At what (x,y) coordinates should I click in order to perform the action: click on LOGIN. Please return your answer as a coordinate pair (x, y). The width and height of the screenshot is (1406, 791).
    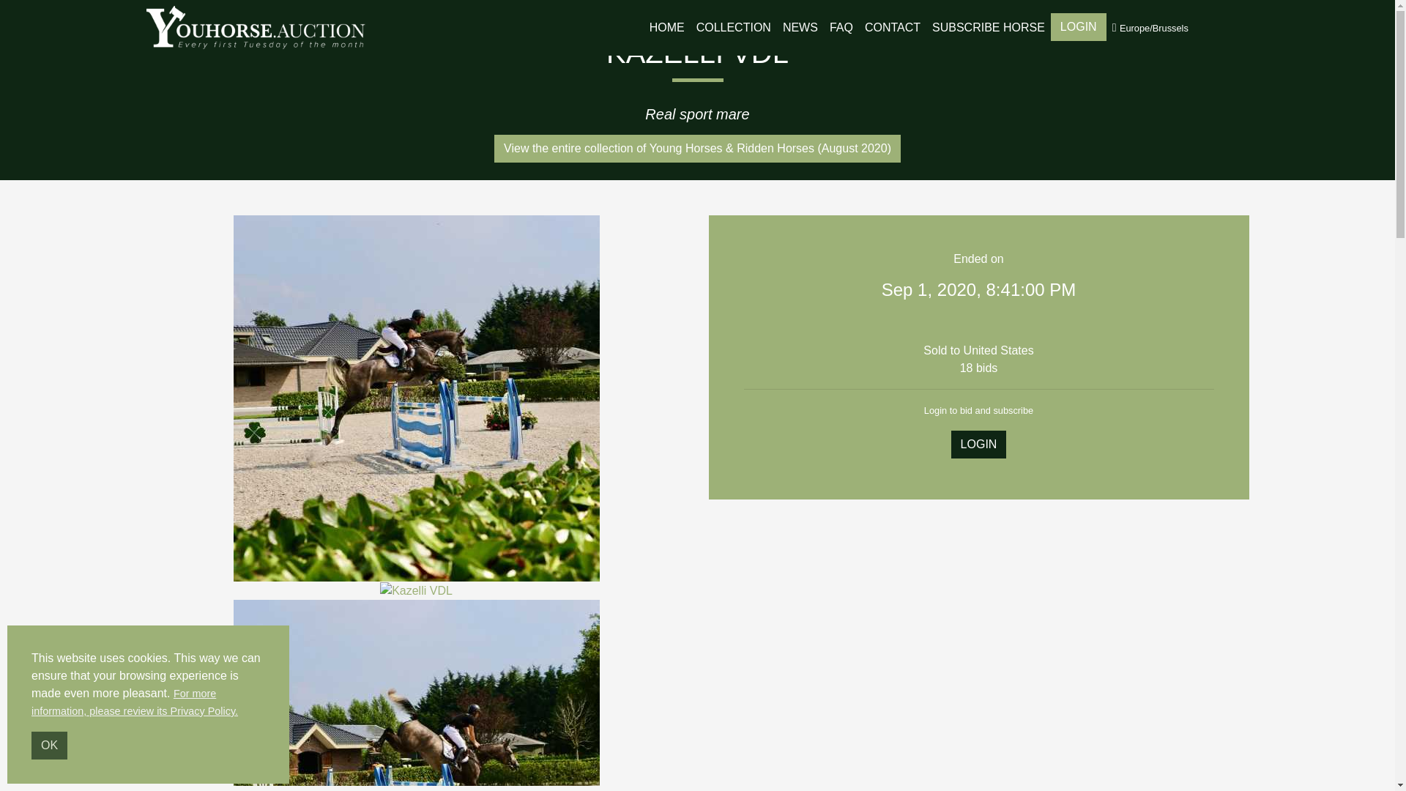
    Looking at the image, I should click on (978, 444).